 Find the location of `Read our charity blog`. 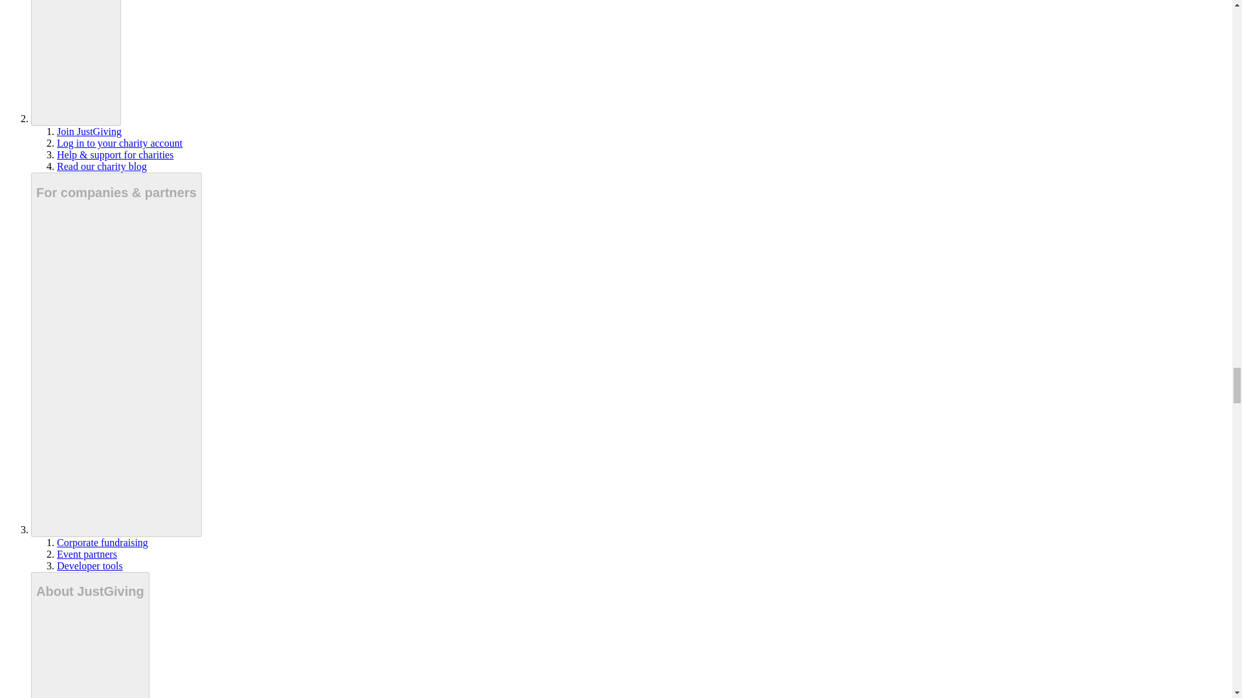

Read our charity blog is located at coordinates (102, 166).